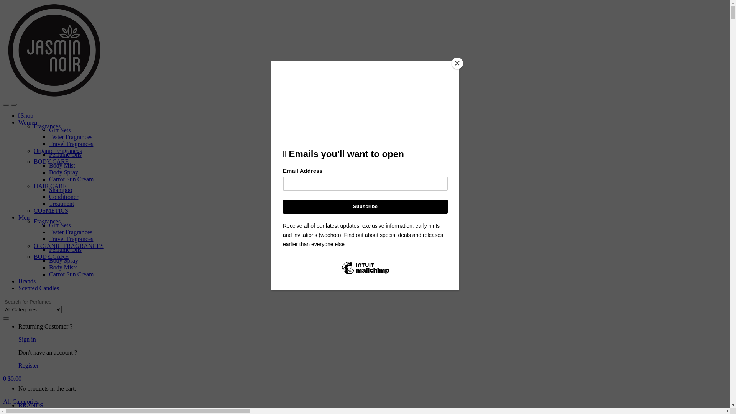 This screenshot has width=736, height=414. Describe the element at coordinates (27, 339) in the screenshot. I see `Sign in` at that location.